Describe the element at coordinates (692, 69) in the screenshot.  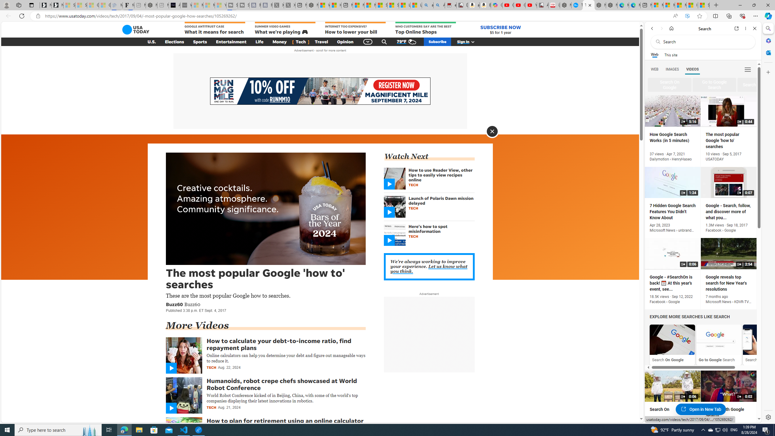
I see `VIDEOS  ` at that location.